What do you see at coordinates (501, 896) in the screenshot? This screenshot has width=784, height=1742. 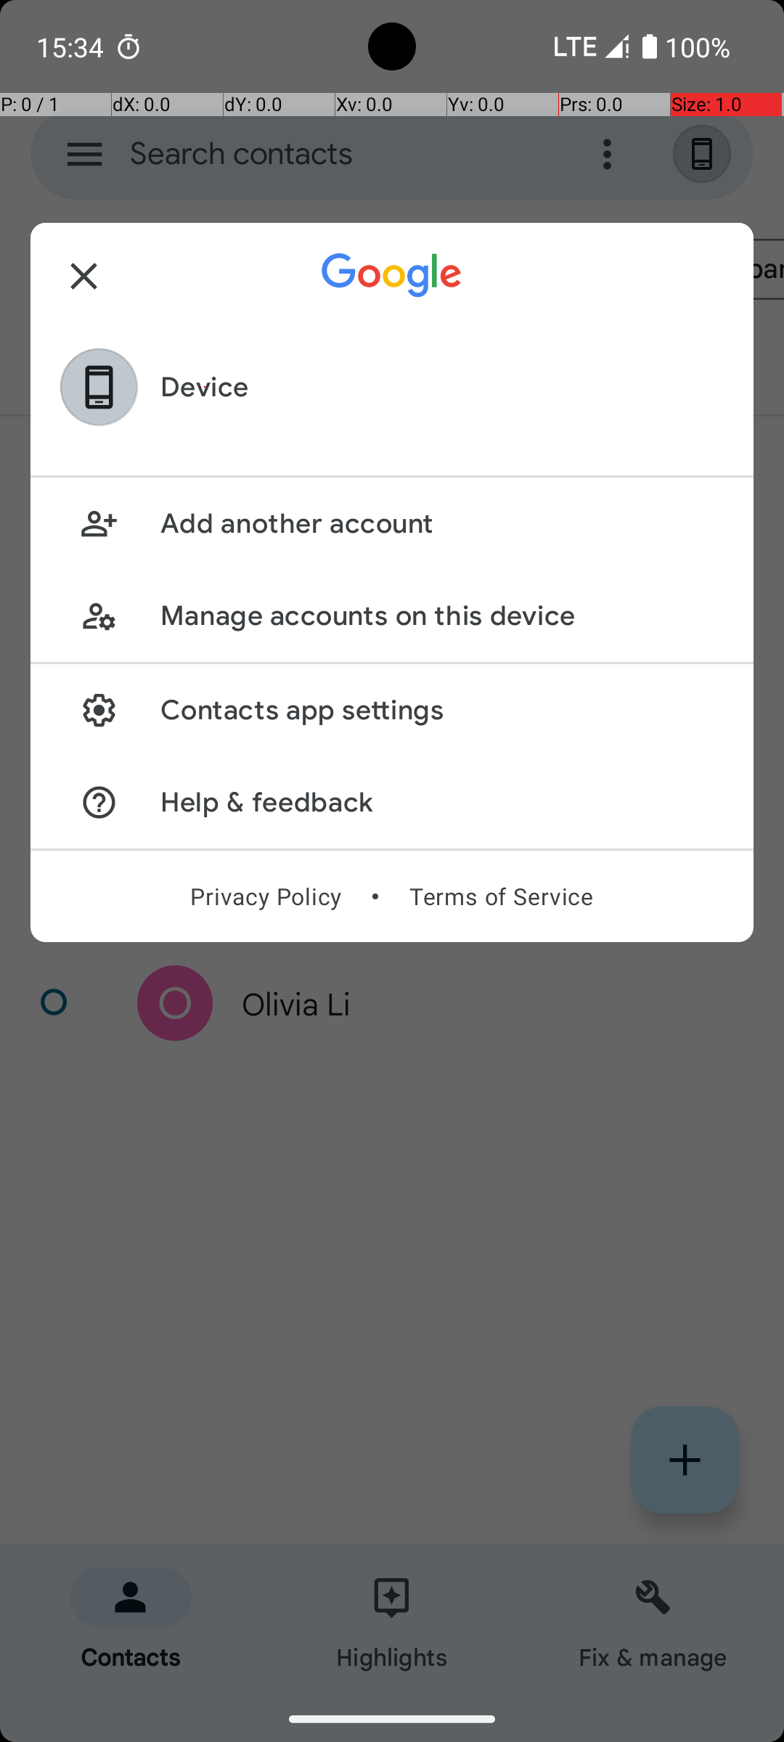 I see `Terms of Service` at bounding box center [501, 896].